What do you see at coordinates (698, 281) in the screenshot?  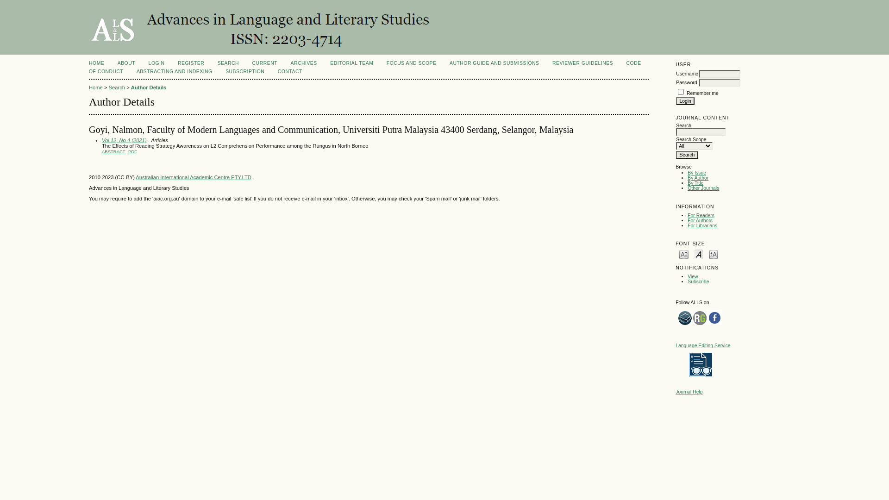 I see `Subscribe` at bounding box center [698, 281].